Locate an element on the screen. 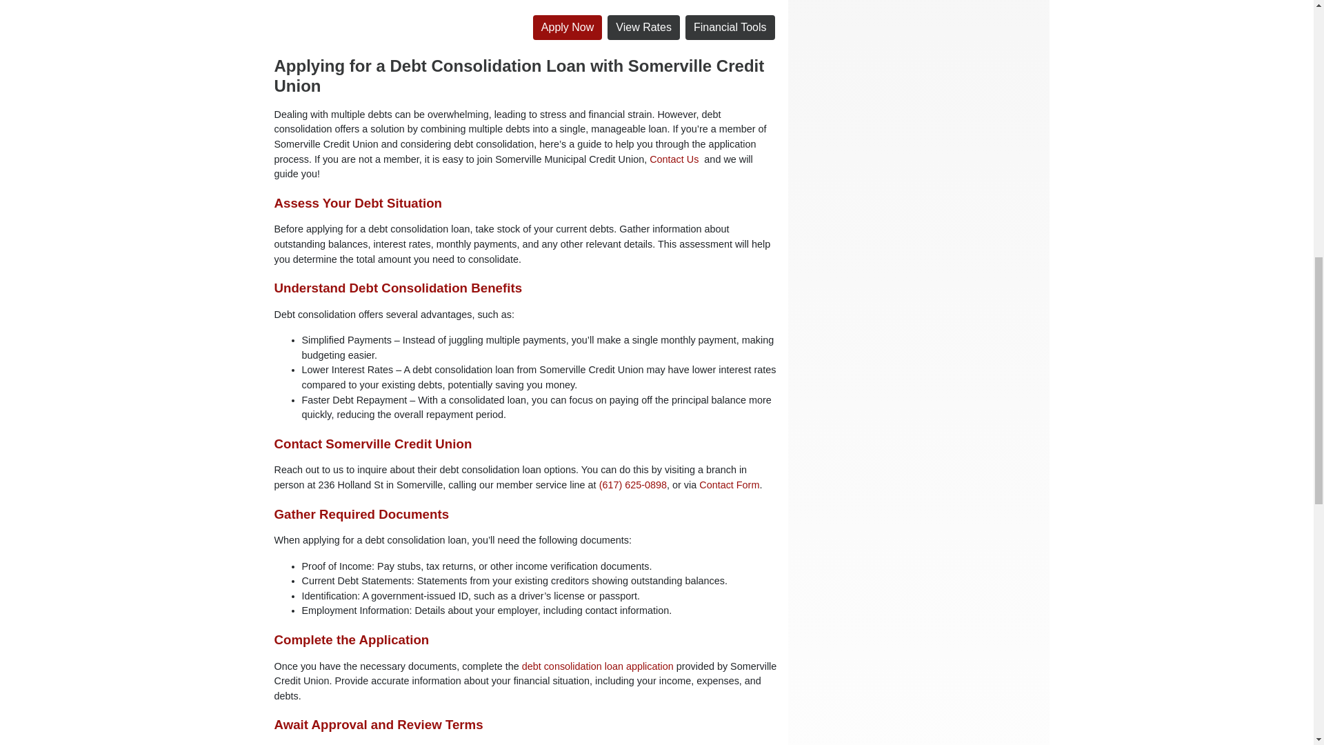  Opens PDF document in a new window. is located at coordinates (597, 666).